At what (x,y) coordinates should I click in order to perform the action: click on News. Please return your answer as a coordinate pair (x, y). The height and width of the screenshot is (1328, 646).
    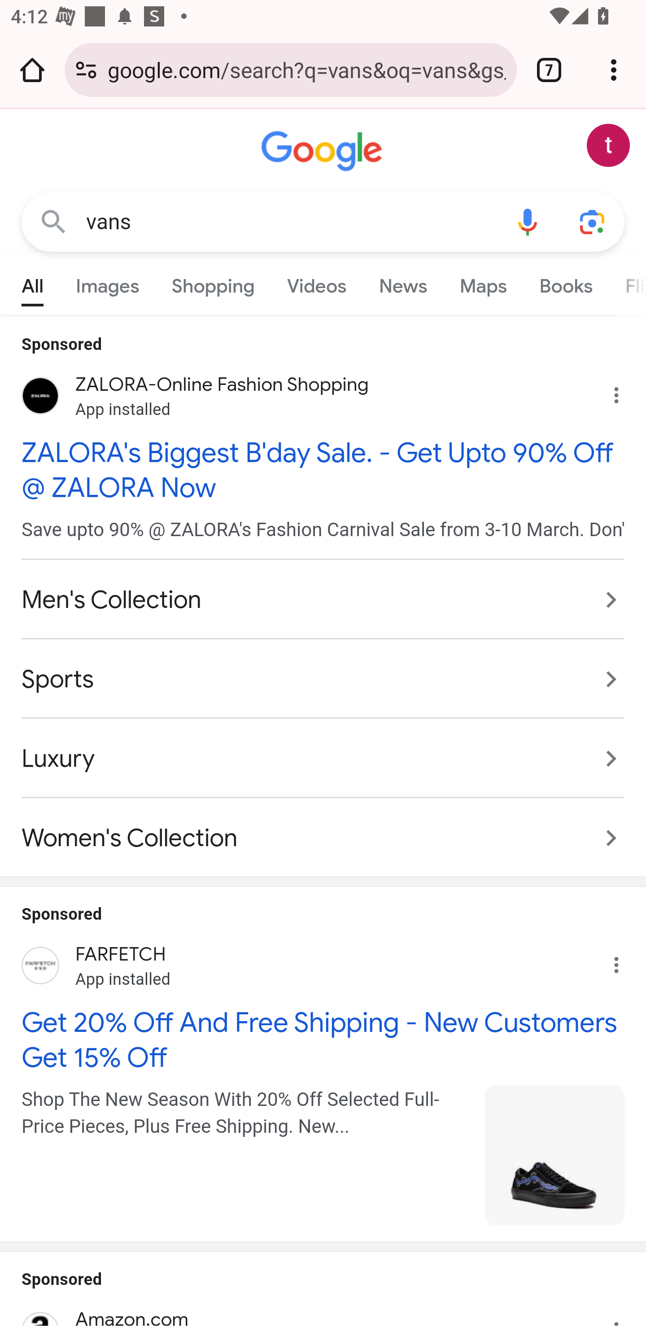
    Looking at the image, I should click on (403, 283).